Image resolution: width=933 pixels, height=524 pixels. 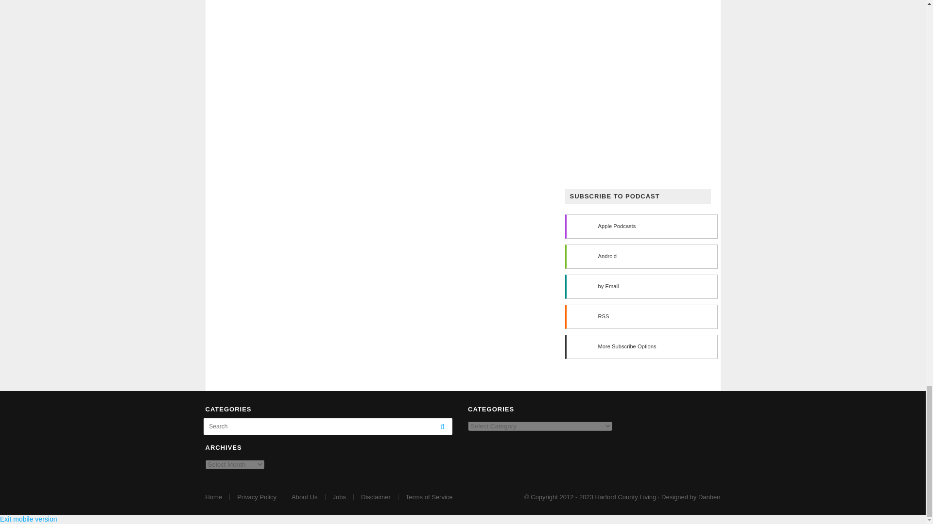 What do you see at coordinates (640, 346) in the screenshot?
I see `More Subscribe Options` at bounding box center [640, 346].